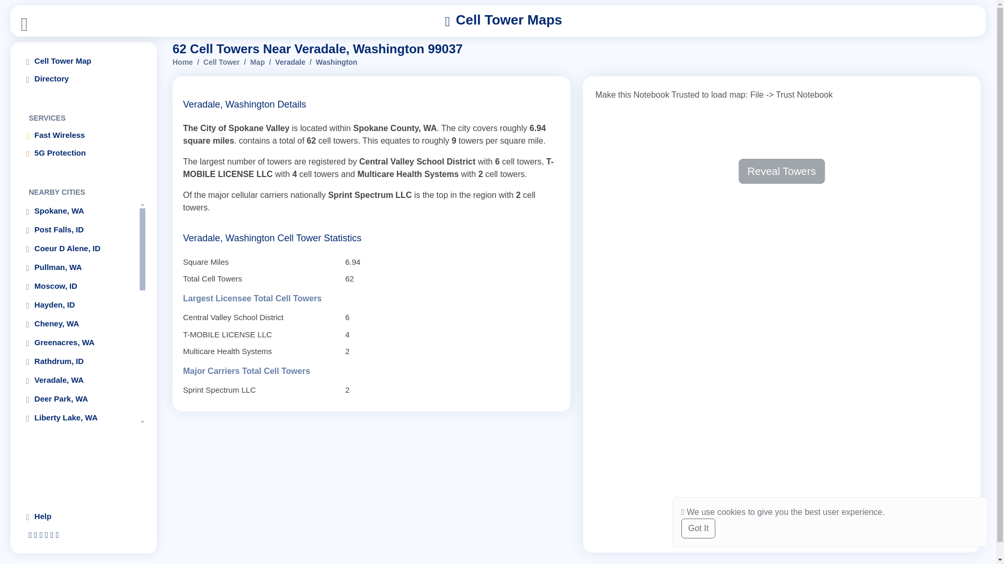  What do you see at coordinates (79, 249) in the screenshot?
I see `Coeur D Alene, ID` at bounding box center [79, 249].